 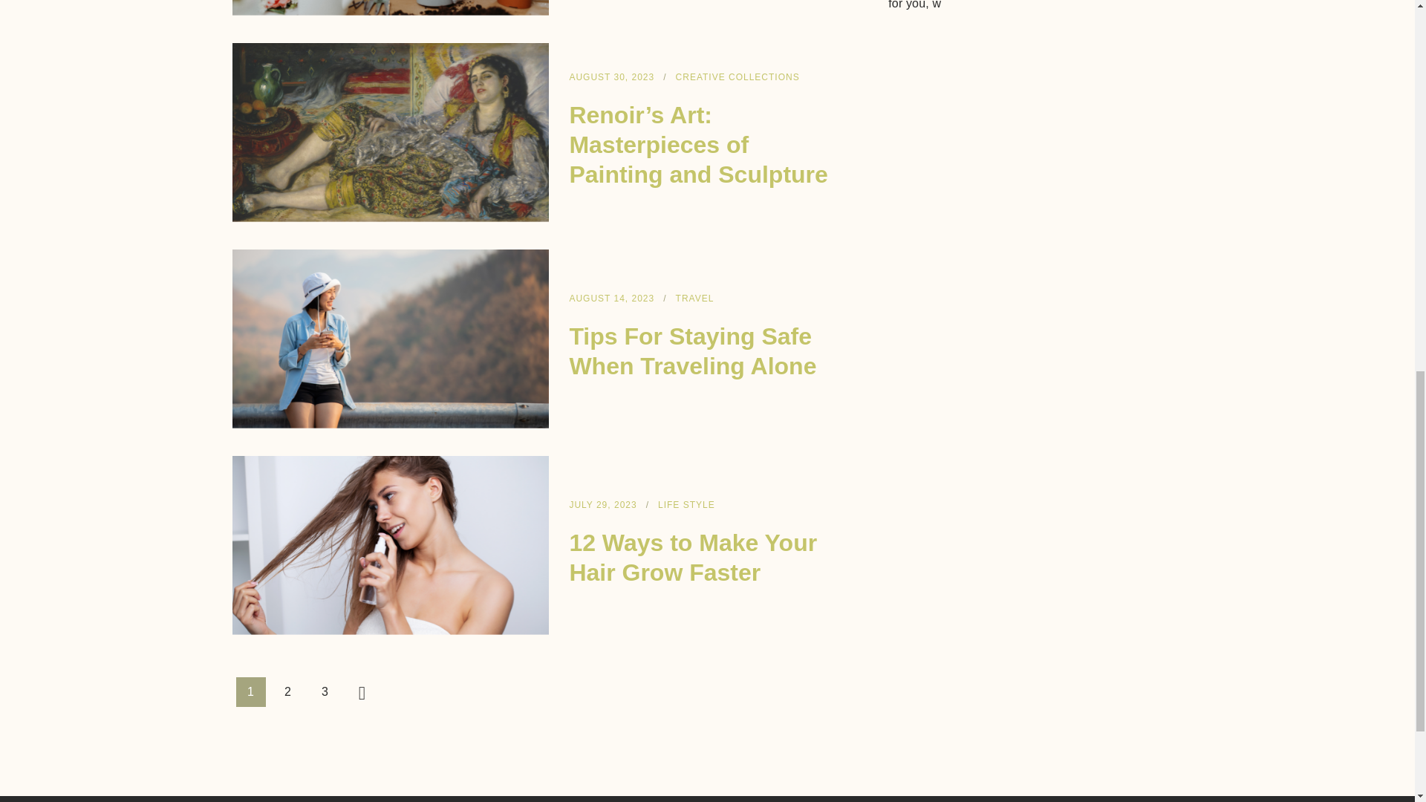 What do you see at coordinates (612, 298) in the screenshot?
I see `AUGUST 14, 2023` at bounding box center [612, 298].